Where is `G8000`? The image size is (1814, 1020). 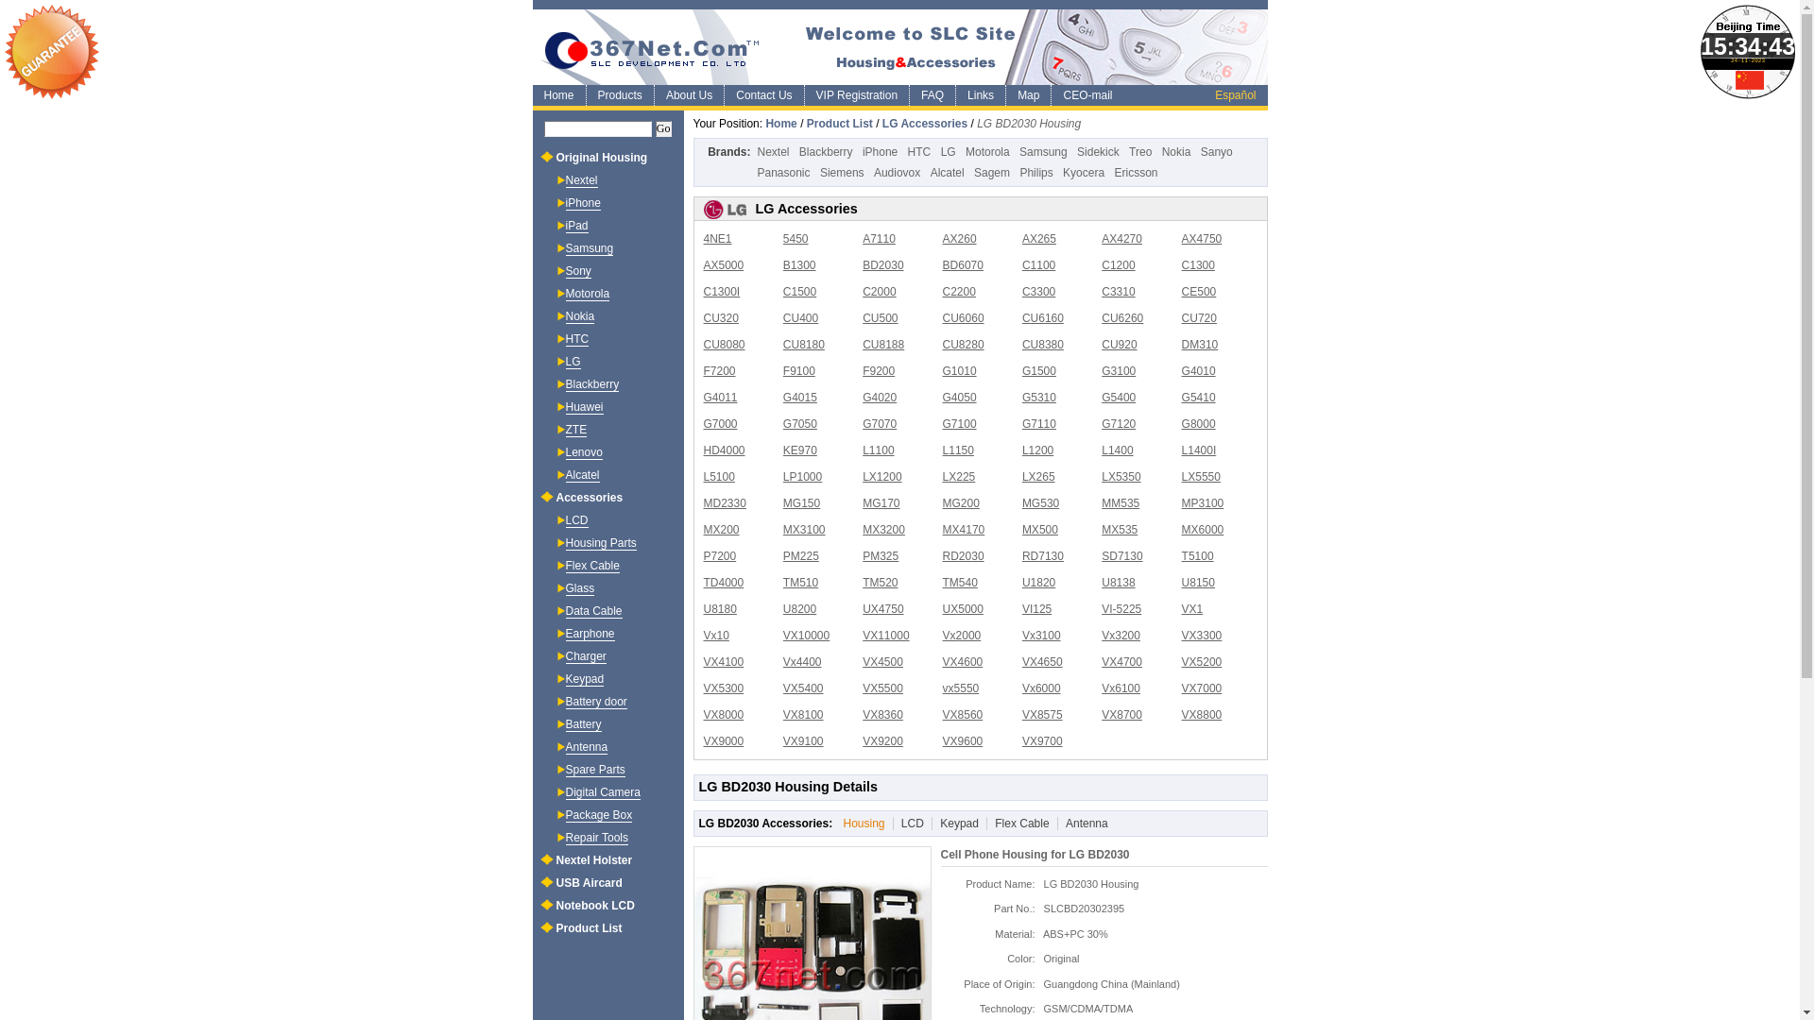 G8000 is located at coordinates (1199, 424).